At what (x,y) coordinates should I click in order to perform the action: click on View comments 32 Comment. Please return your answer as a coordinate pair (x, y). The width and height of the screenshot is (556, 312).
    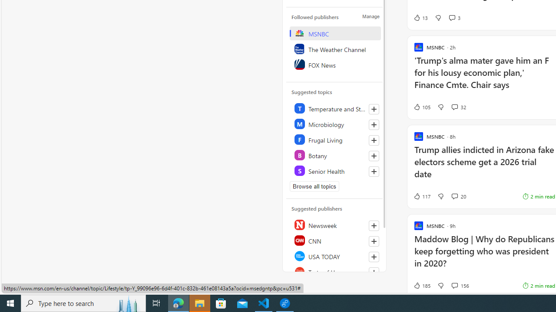
    Looking at the image, I should click on (454, 107).